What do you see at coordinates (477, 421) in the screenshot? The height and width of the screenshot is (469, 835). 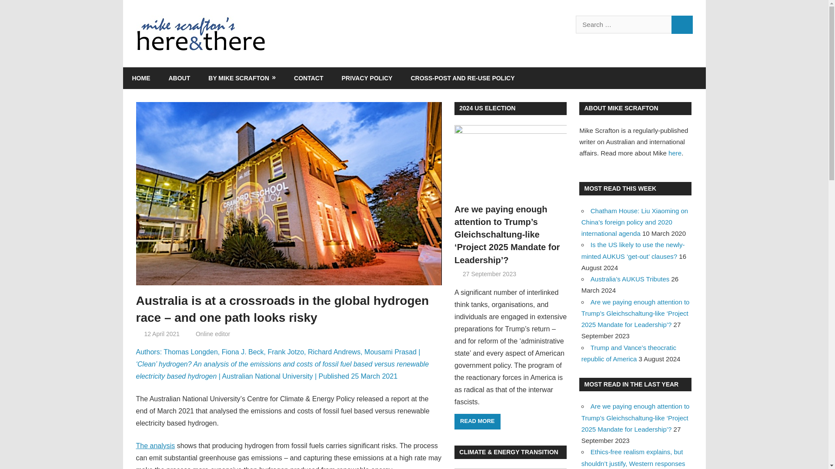 I see `READ MORE` at bounding box center [477, 421].